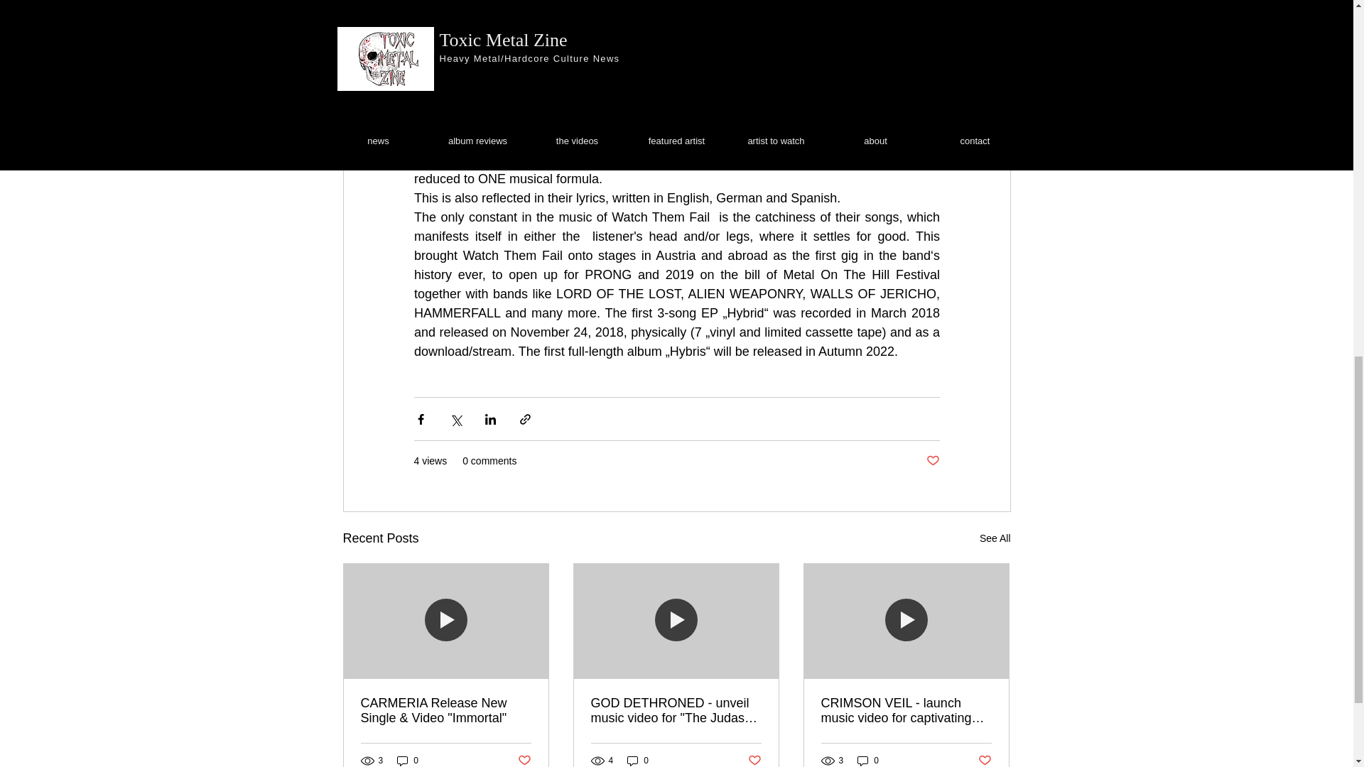  I want to click on Post not marked as liked, so click(523, 760).